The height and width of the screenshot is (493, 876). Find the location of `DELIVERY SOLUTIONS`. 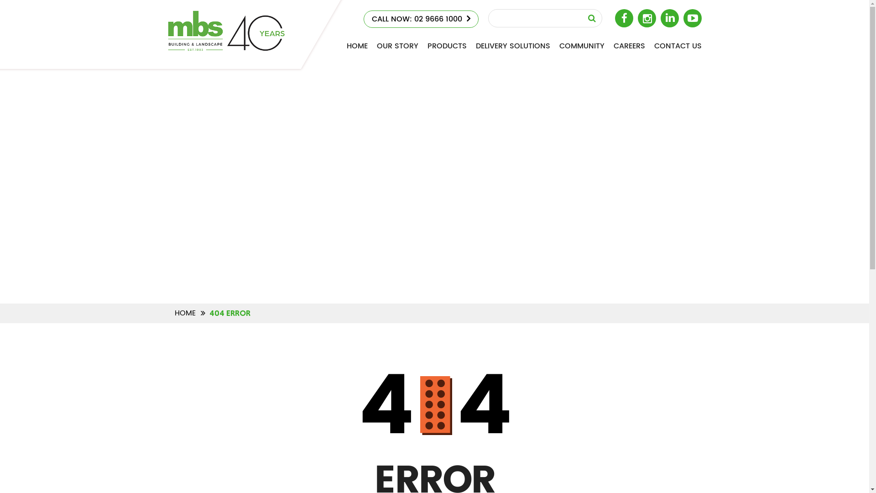

DELIVERY SOLUTIONS is located at coordinates (513, 47).